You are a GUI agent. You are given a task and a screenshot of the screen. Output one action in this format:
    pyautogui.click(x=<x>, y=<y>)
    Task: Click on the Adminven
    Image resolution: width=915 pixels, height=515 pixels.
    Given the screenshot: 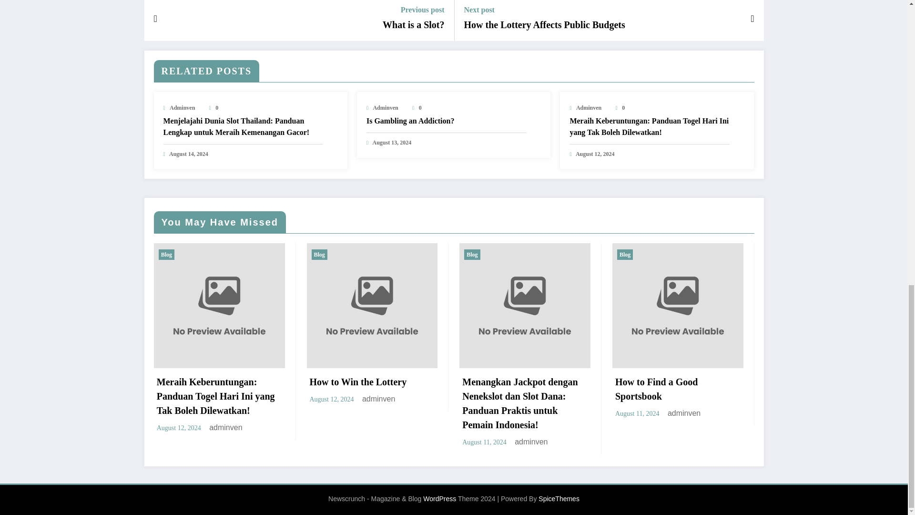 What is the action you would take?
    pyautogui.click(x=182, y=108)
    